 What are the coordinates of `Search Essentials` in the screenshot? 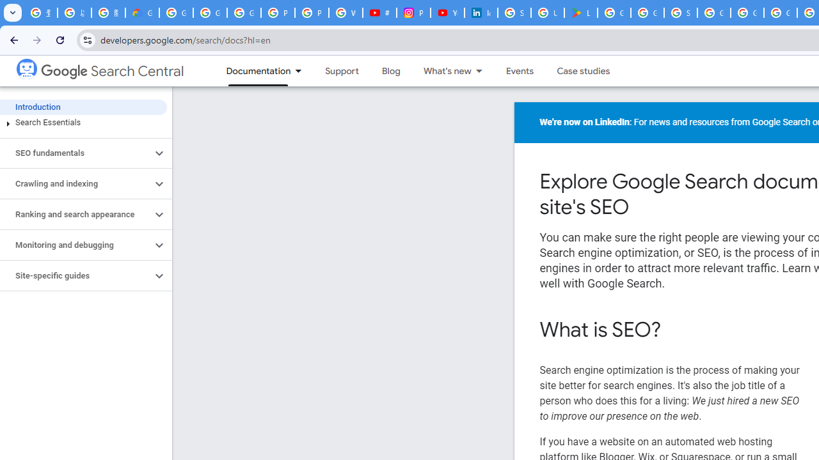 It's located at (83, 123).